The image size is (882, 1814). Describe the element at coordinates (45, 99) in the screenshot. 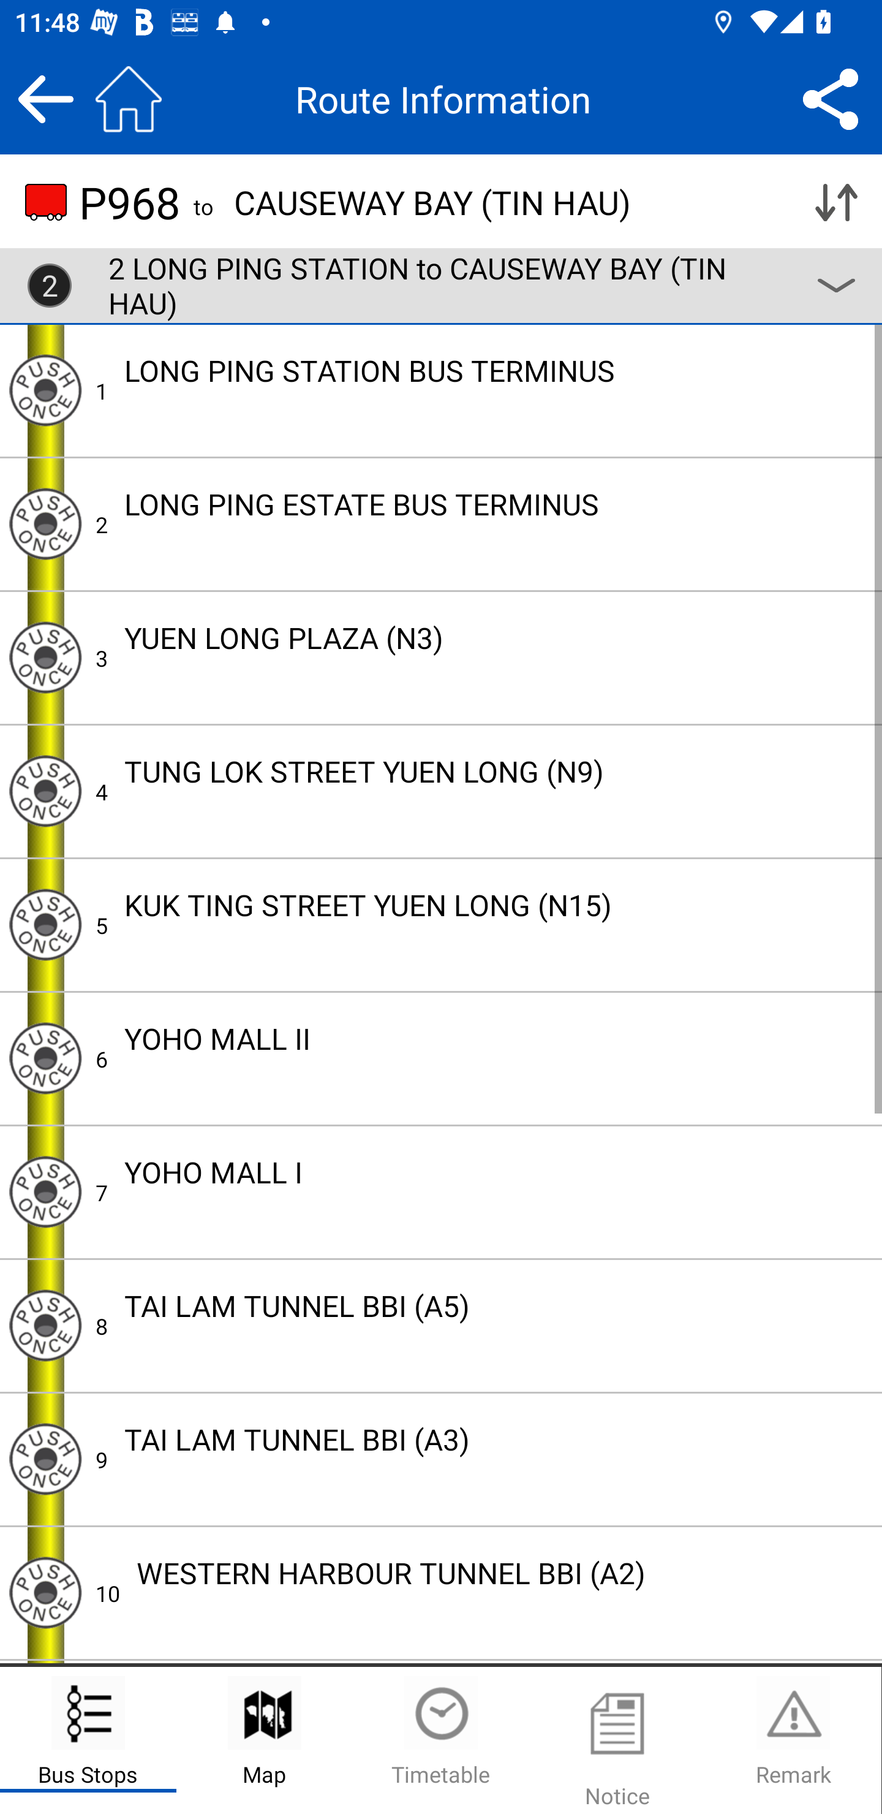

I see `Back` at that location.